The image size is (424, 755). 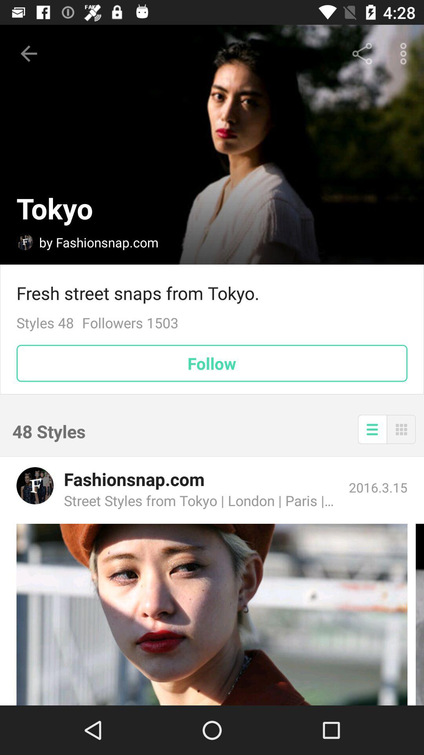 What do you see at coordinates (212, 363) in the screenshot?
I see `turn off the icon below styles 48` at bounding box center [212, 363].